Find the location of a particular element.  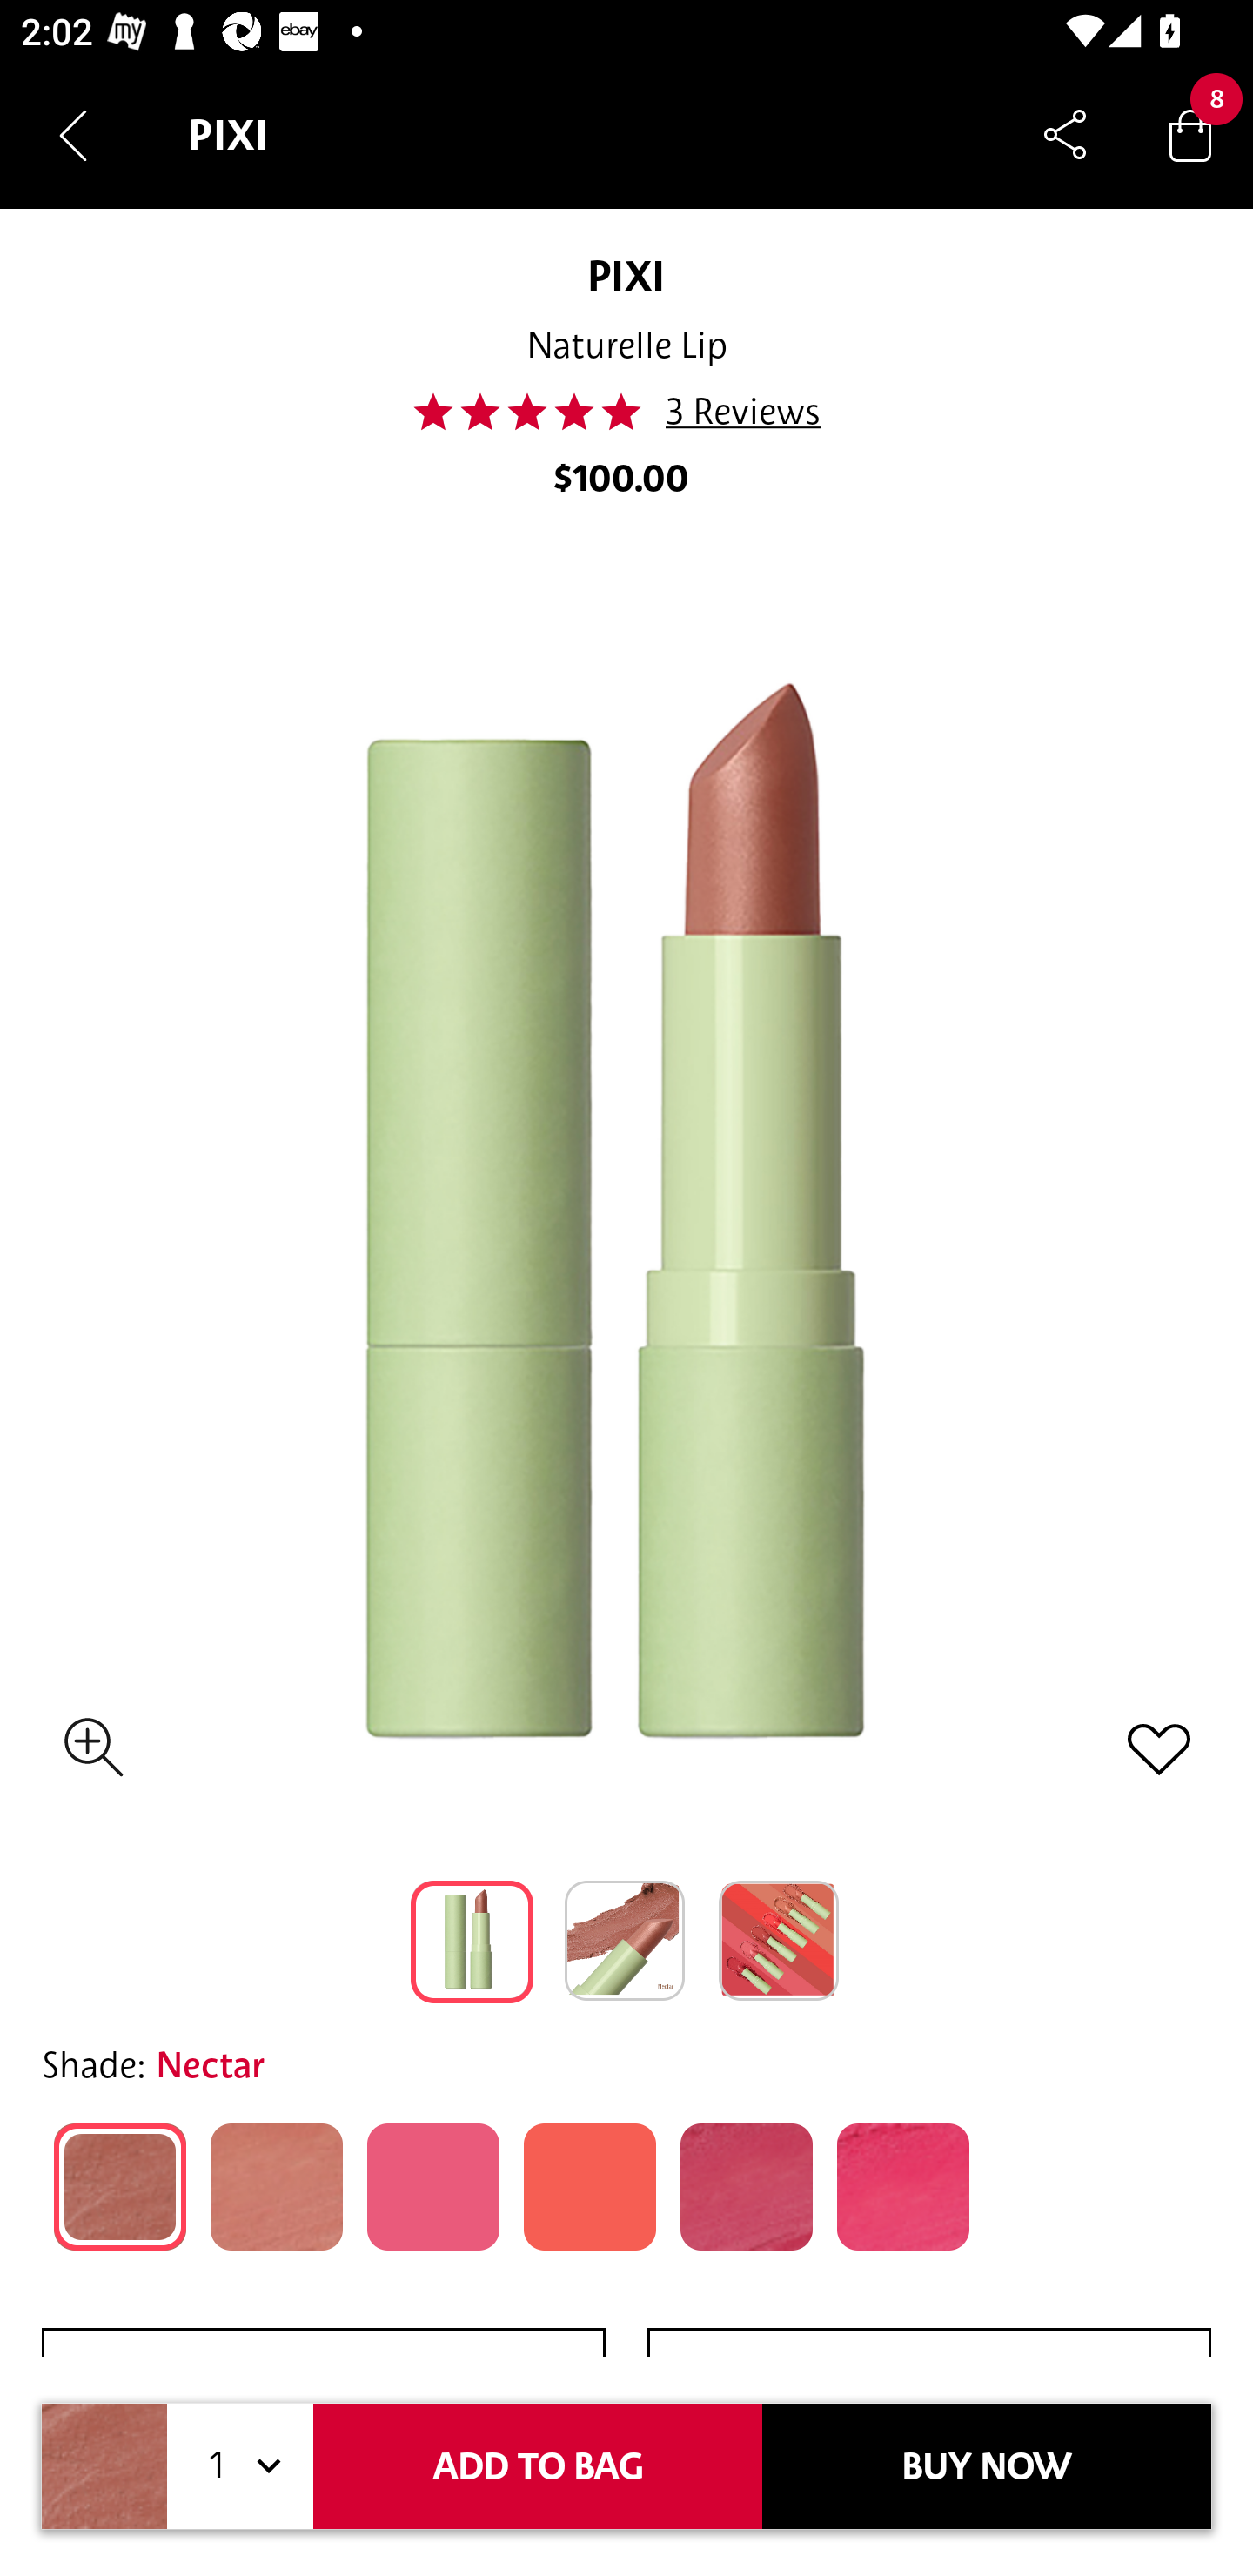

50.0 3 Reviews is located at coordinates (625, 412).